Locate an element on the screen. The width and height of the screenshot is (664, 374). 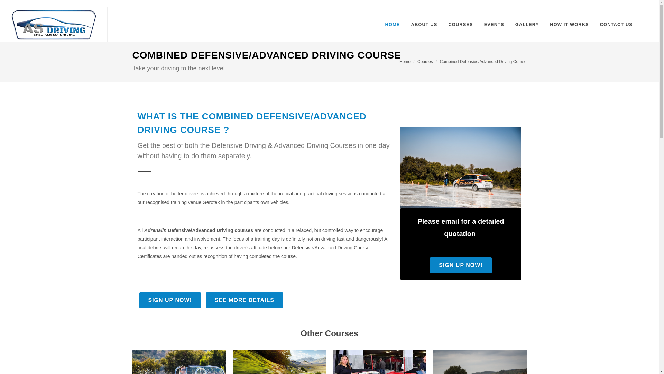
SIGN UP NOW! is located at coordinates (169, 300).